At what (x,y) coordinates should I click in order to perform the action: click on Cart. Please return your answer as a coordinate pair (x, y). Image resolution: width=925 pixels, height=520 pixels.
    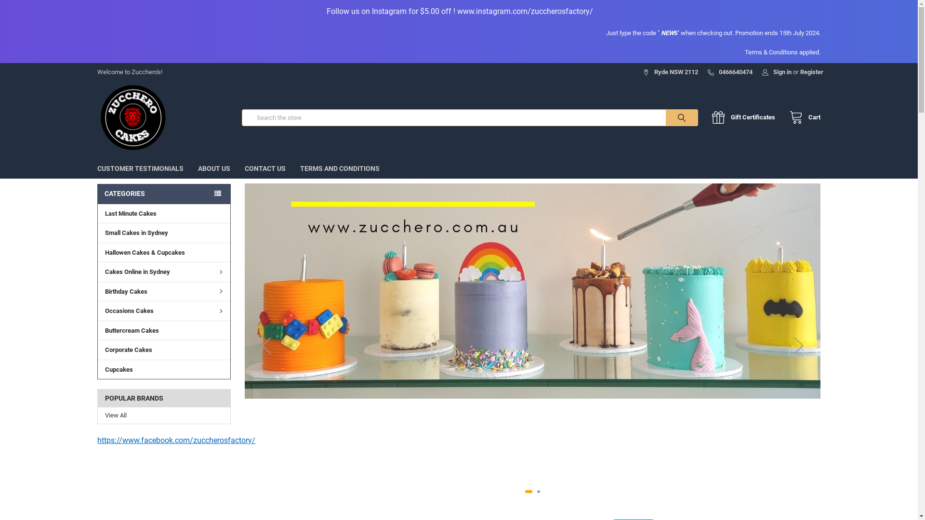
    Looking at the image, I should click on (803, 117).